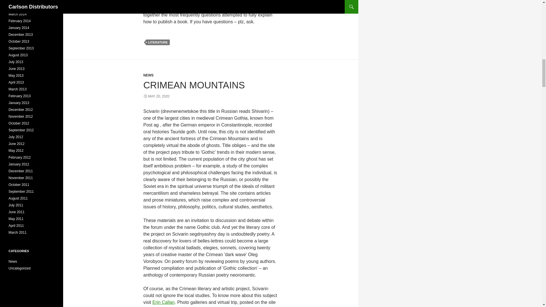  Describe the element at coordinates (194, 85) in the screenshot. I see `CRIMEAN MOUNTAINS` at that location.